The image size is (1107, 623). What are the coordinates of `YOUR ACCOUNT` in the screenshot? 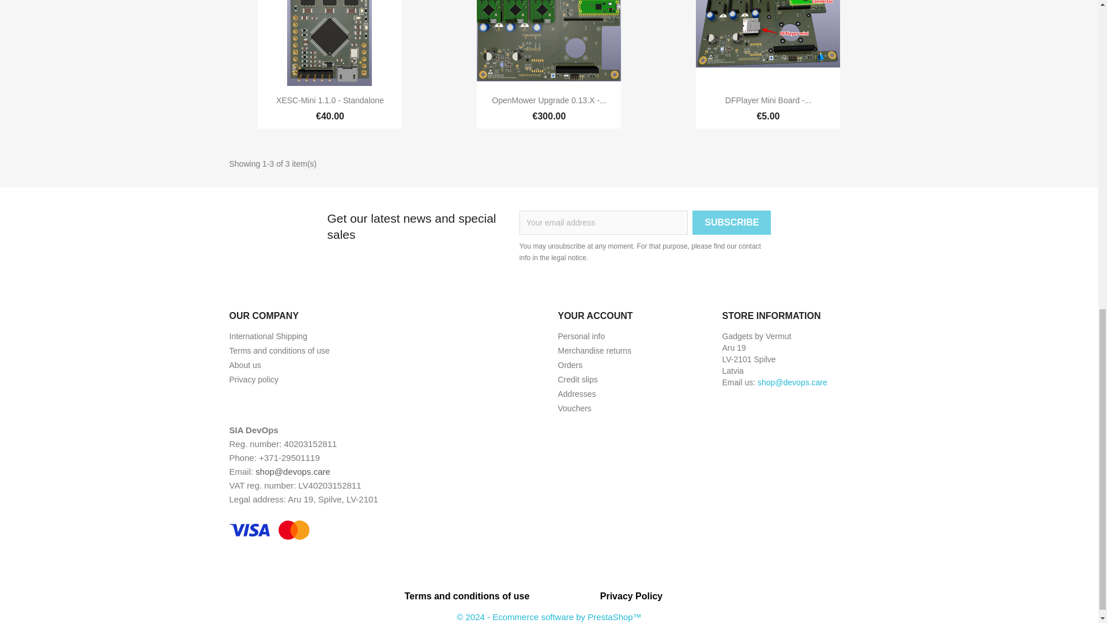 It's located at (595, 316).